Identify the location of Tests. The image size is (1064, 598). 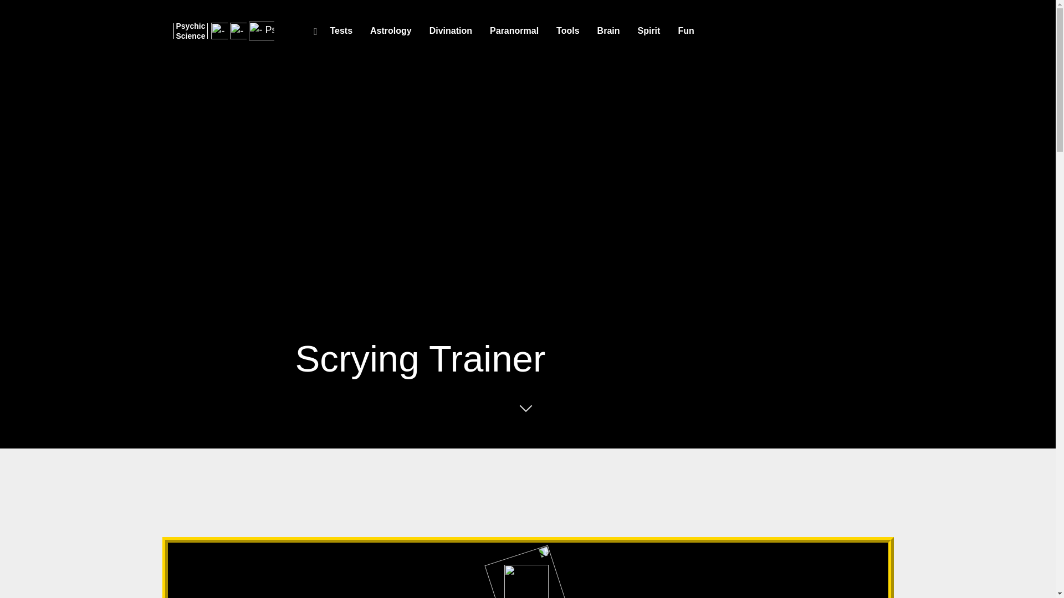
(341, 30).